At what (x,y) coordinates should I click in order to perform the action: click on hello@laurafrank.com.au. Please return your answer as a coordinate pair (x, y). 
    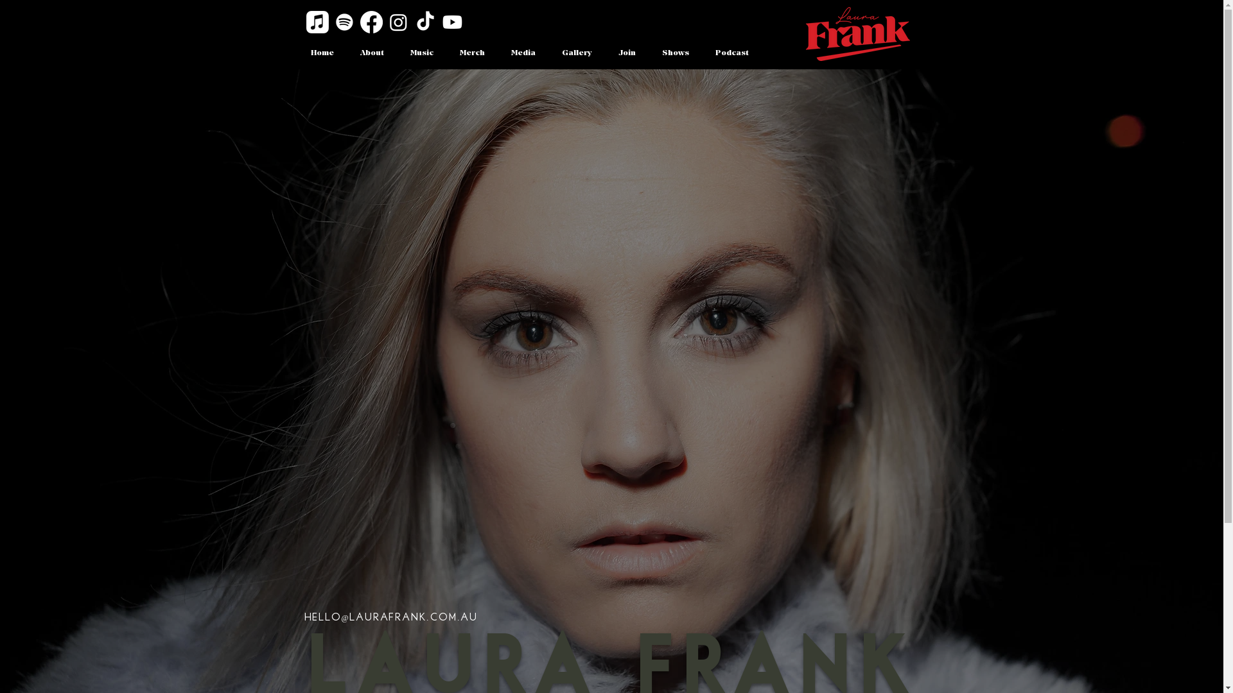
    Looking at the image, I should click on (391, 617).